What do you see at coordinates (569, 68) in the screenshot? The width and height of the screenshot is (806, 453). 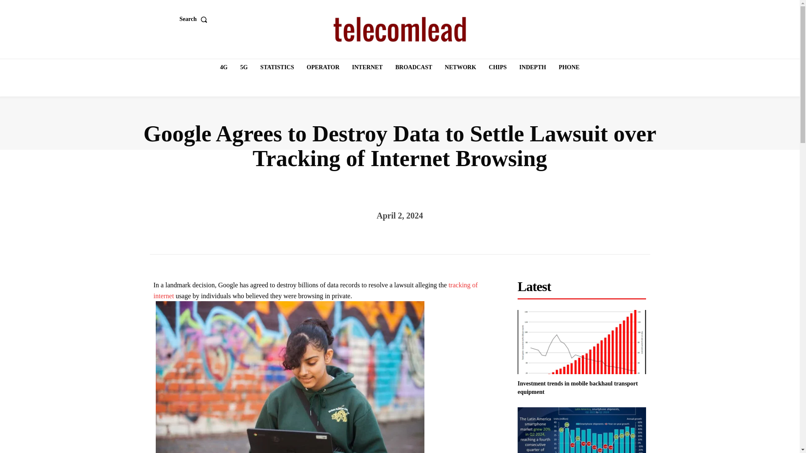 I see `PHONE` at bounding box center [569, 68].